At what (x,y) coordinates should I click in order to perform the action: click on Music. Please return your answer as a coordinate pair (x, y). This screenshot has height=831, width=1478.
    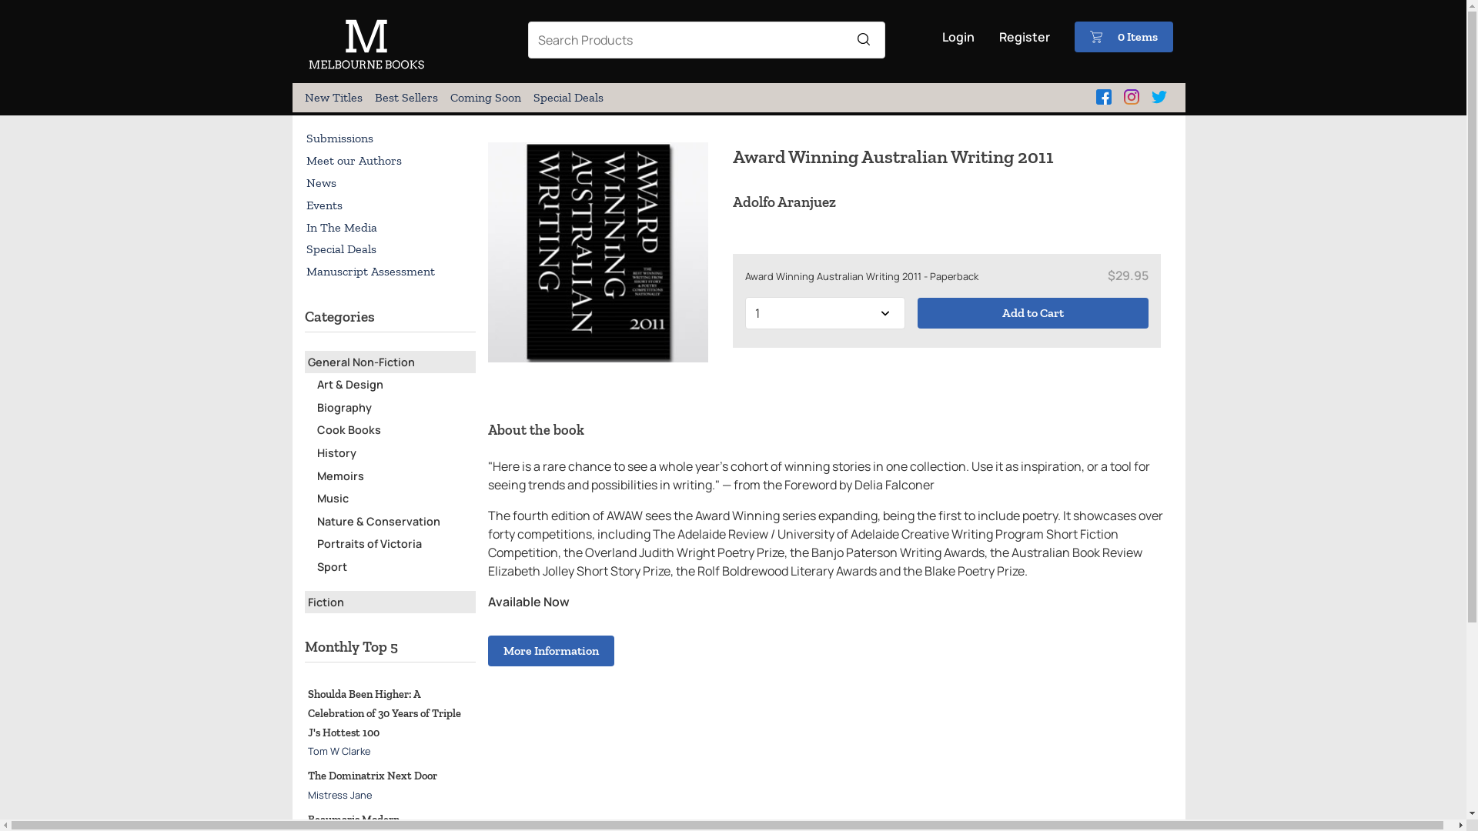
    Looking at the image, I should click on (333, 499).